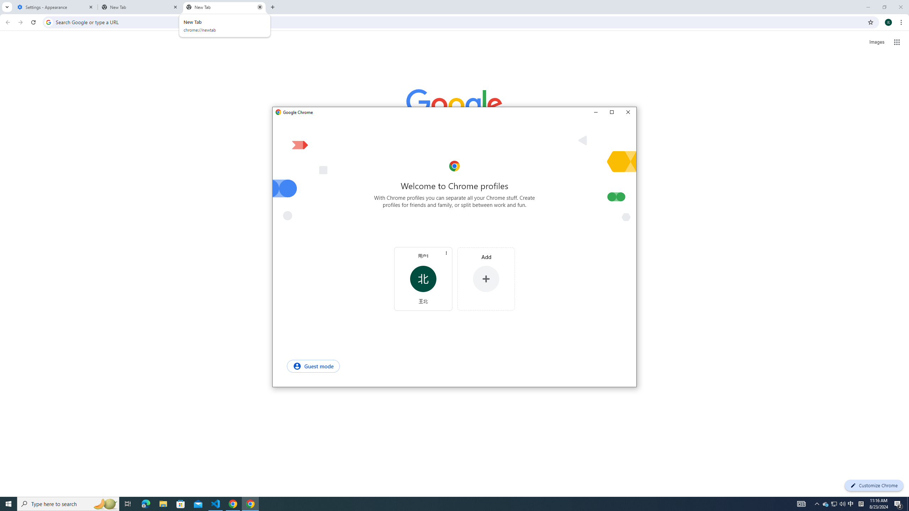  I want to click on Action Center, 2 new notifications, so click(898, 504).